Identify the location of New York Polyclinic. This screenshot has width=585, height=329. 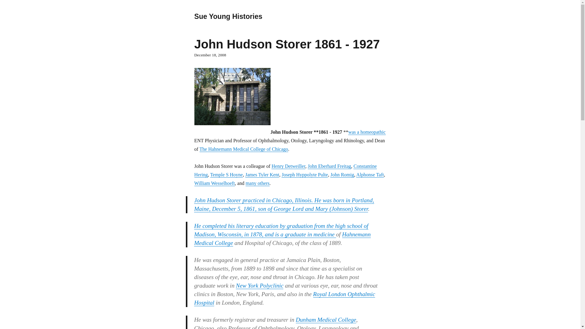
(259, 285).